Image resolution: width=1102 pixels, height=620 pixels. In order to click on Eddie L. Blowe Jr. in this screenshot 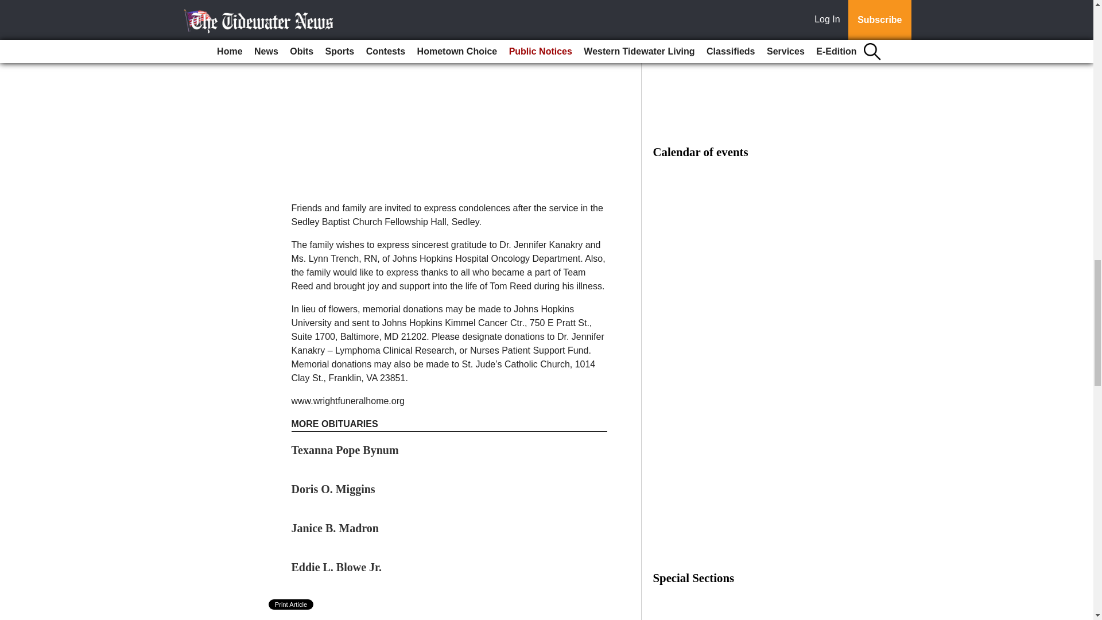, I will do `click(337, 567)`.